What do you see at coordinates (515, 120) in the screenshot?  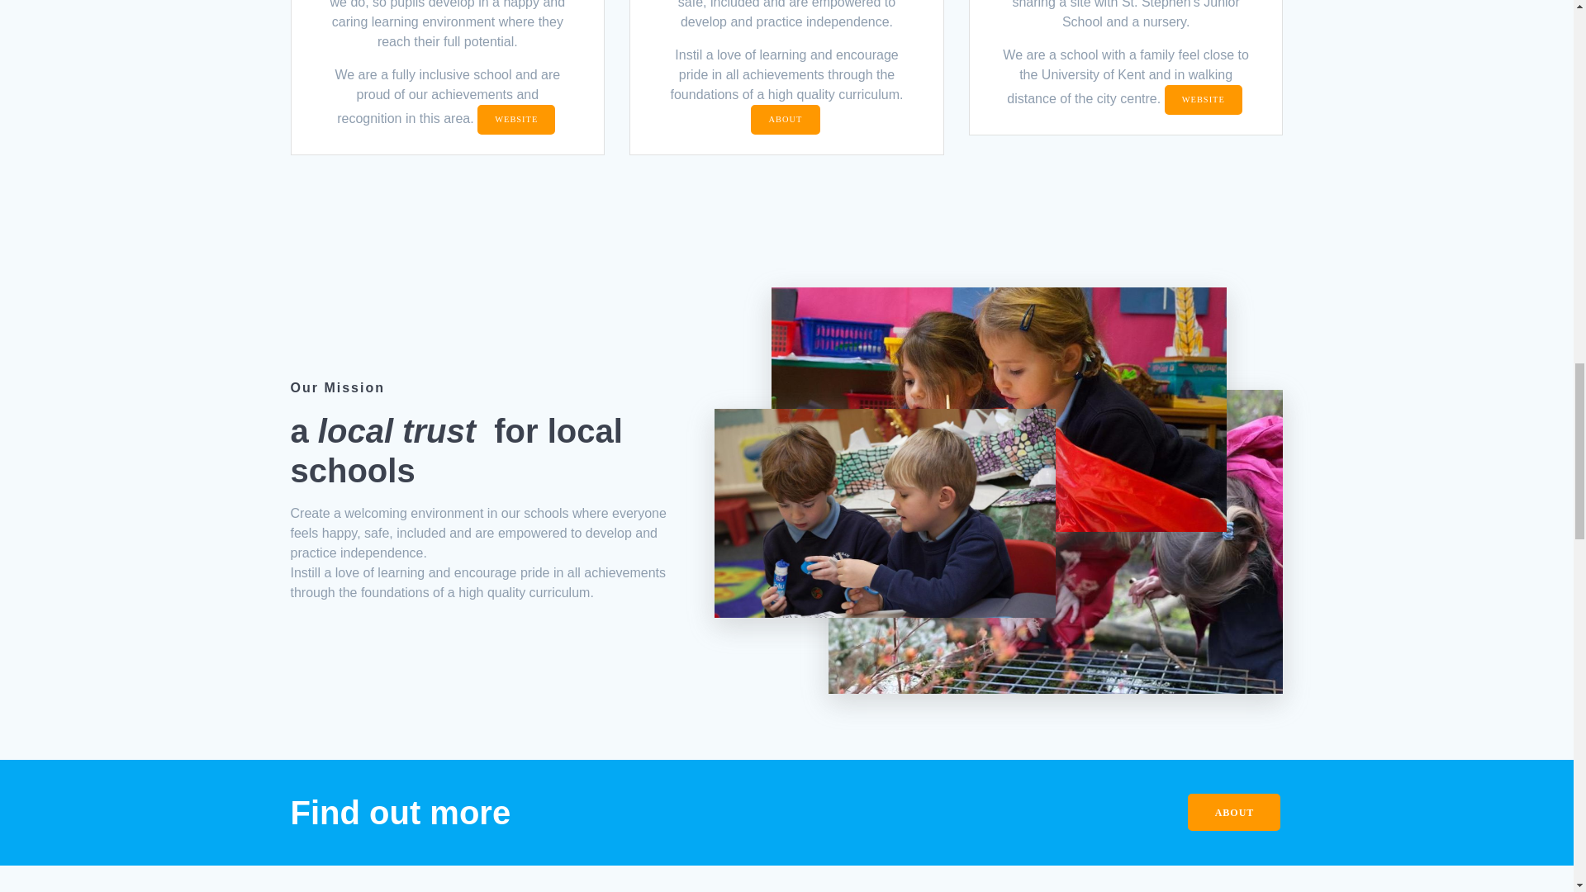 I see `WEBSITE` at bounding box center [515, 120].